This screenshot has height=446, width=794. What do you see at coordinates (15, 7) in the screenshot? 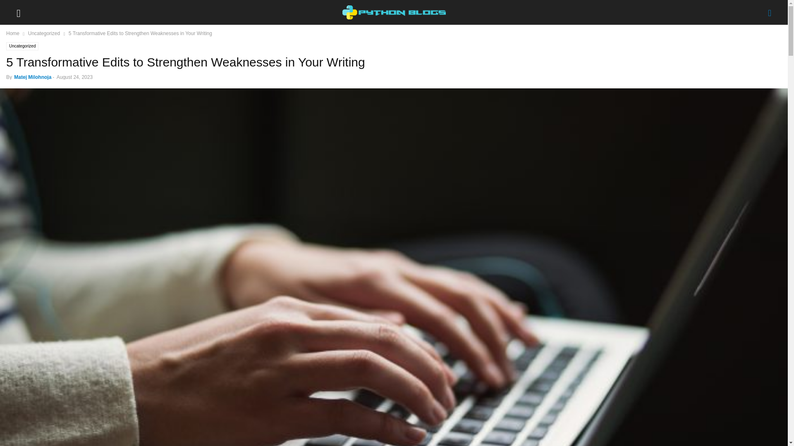
I see `Search` at bounding box center [15, 7].